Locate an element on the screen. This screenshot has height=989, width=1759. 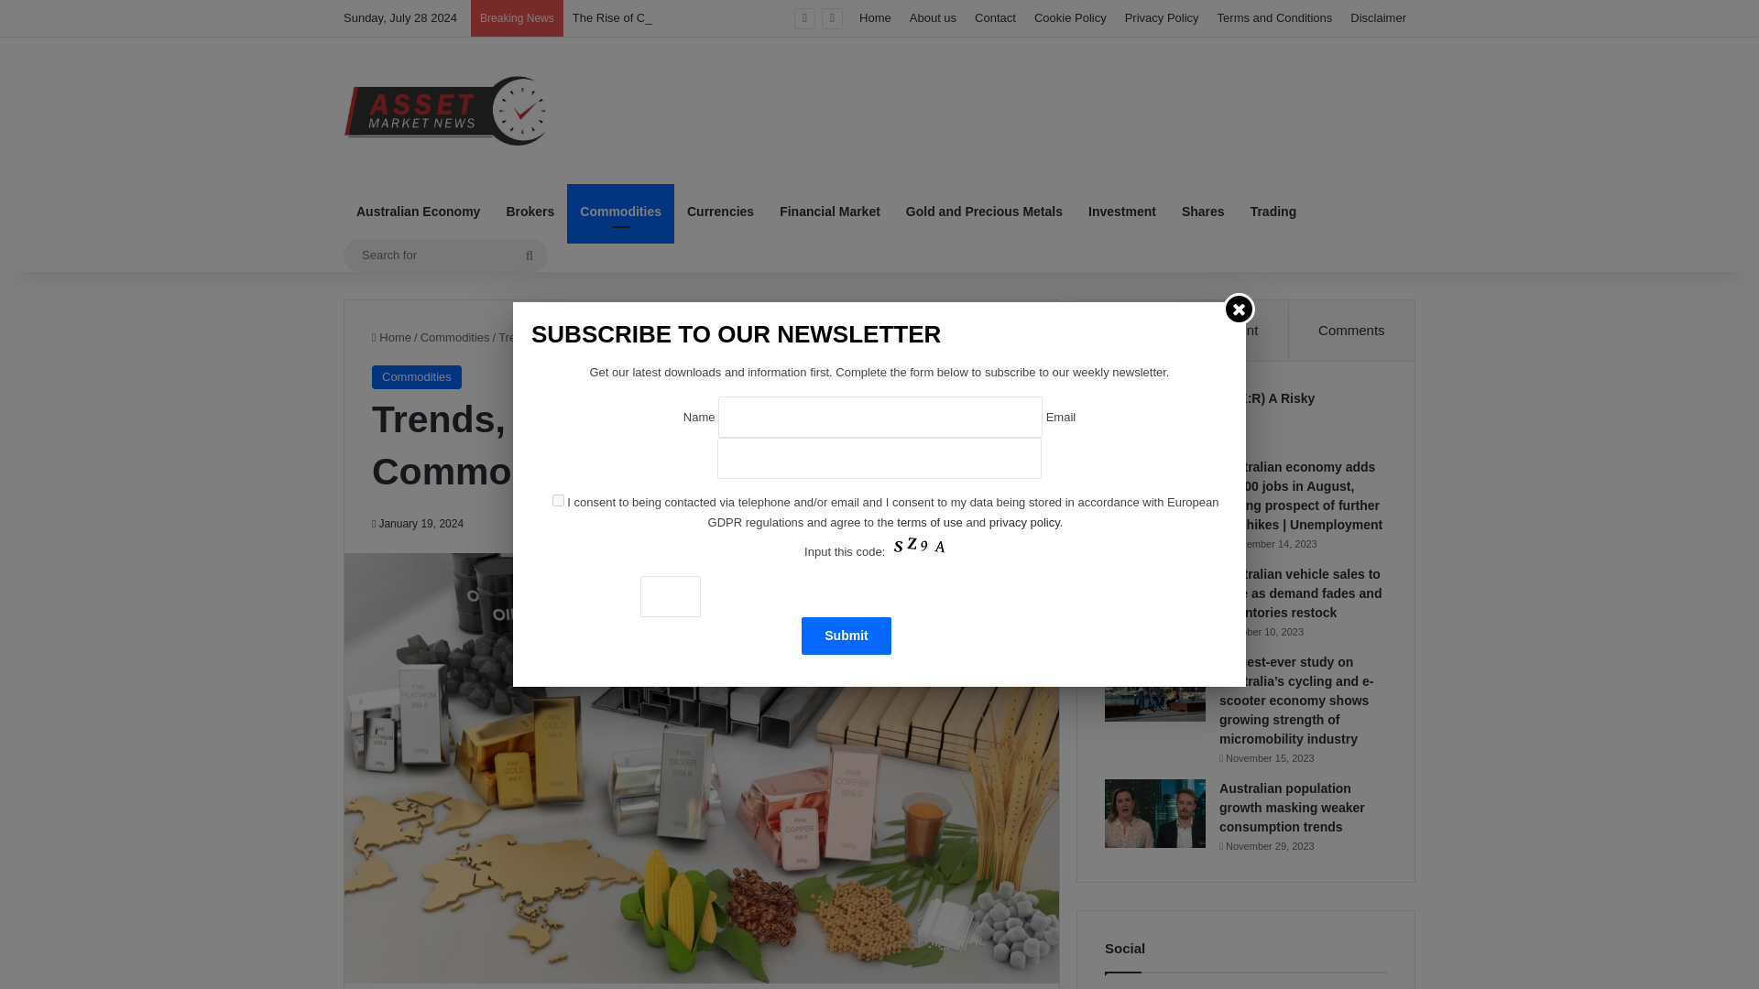
Investment is located at coordinates (1121, 211).